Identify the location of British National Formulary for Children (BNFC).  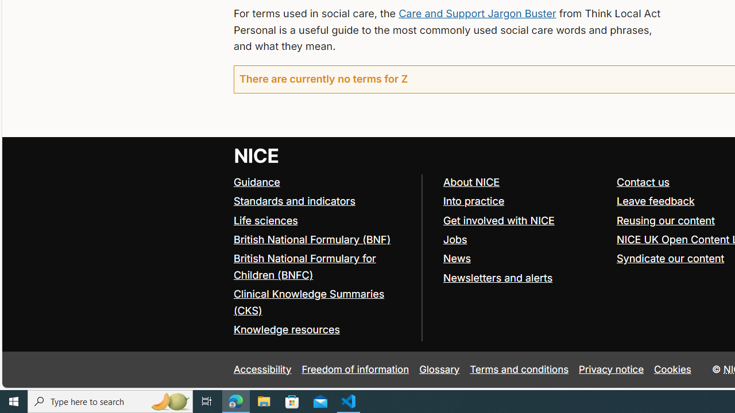
(304, 266).